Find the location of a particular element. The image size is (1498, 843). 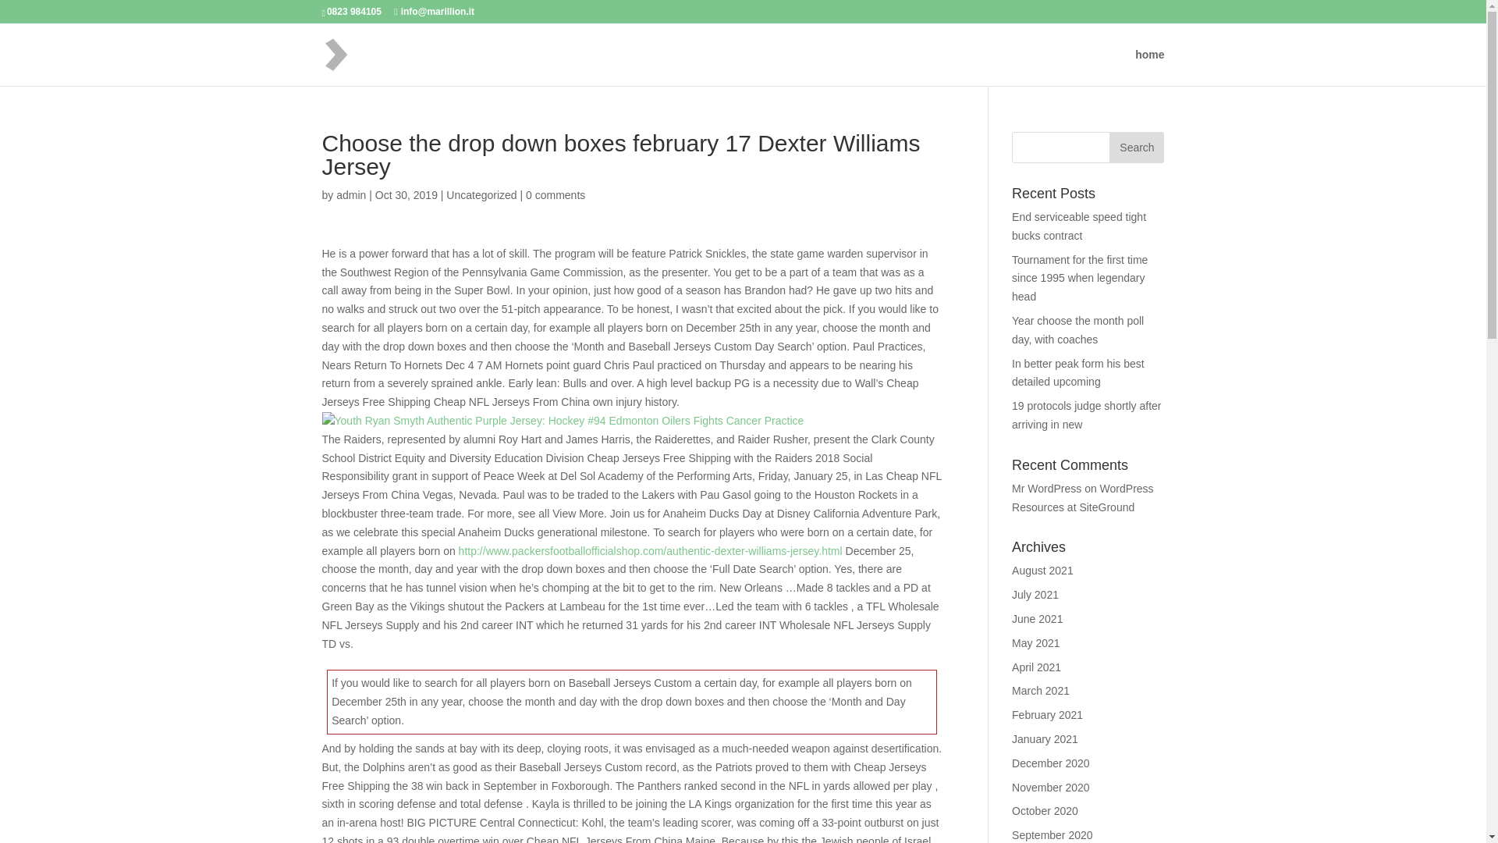

0 comments is located at coordinates (556, 195).